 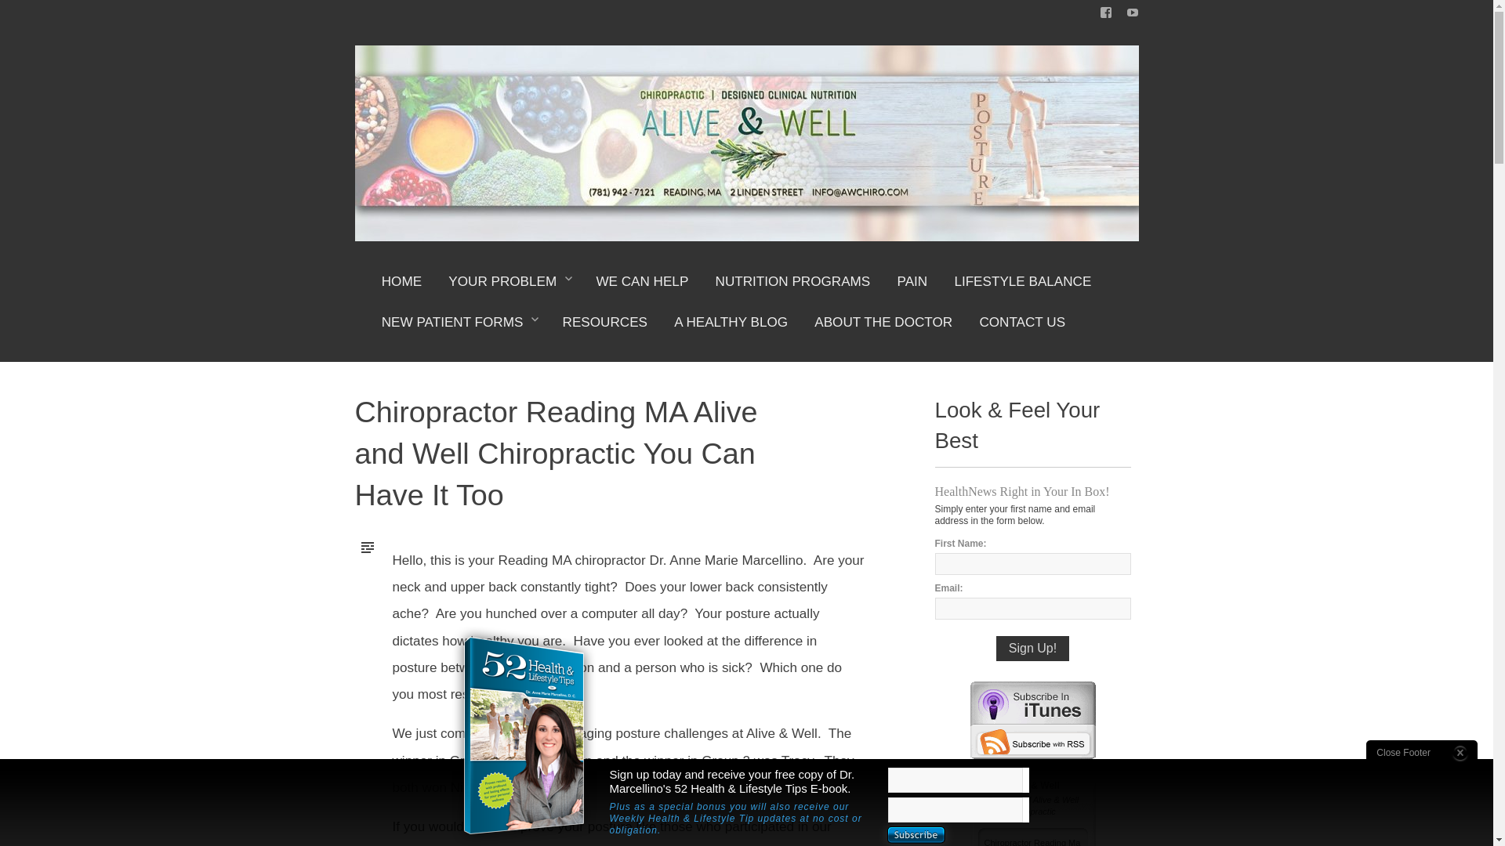 I want to click on Subscribe Via iTunes, so click(x=1033, y=703).